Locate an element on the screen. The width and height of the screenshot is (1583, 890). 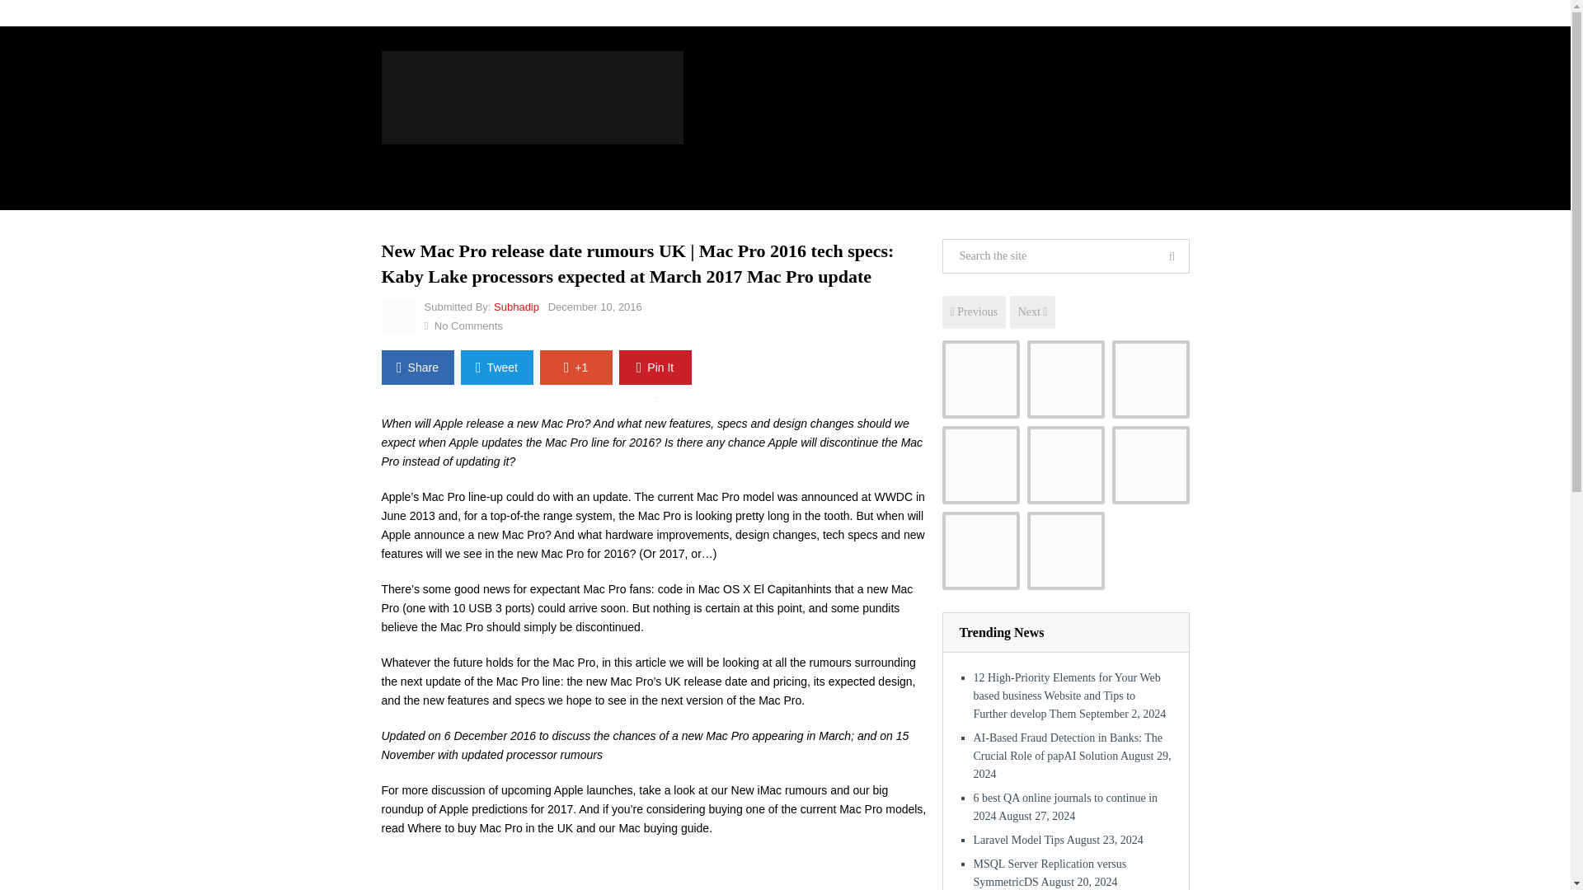
Previous is located at coordinates (973, 311).